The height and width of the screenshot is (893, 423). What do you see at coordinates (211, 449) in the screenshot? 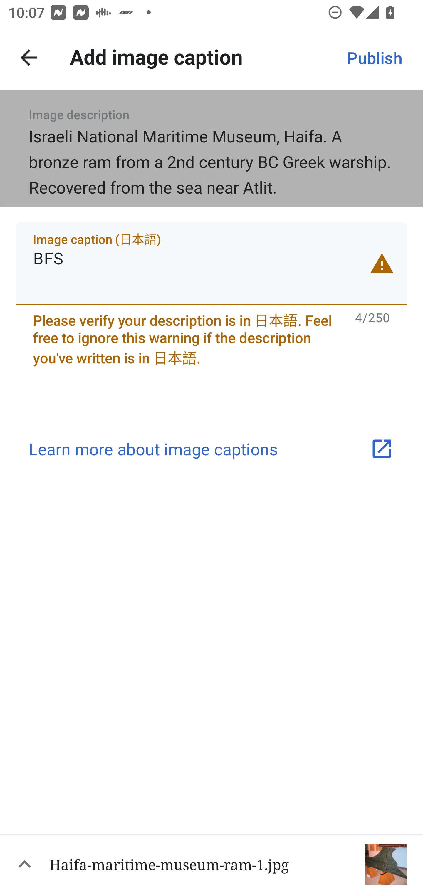
I see `Learn more about image captions` at bounding box center [211, 449].